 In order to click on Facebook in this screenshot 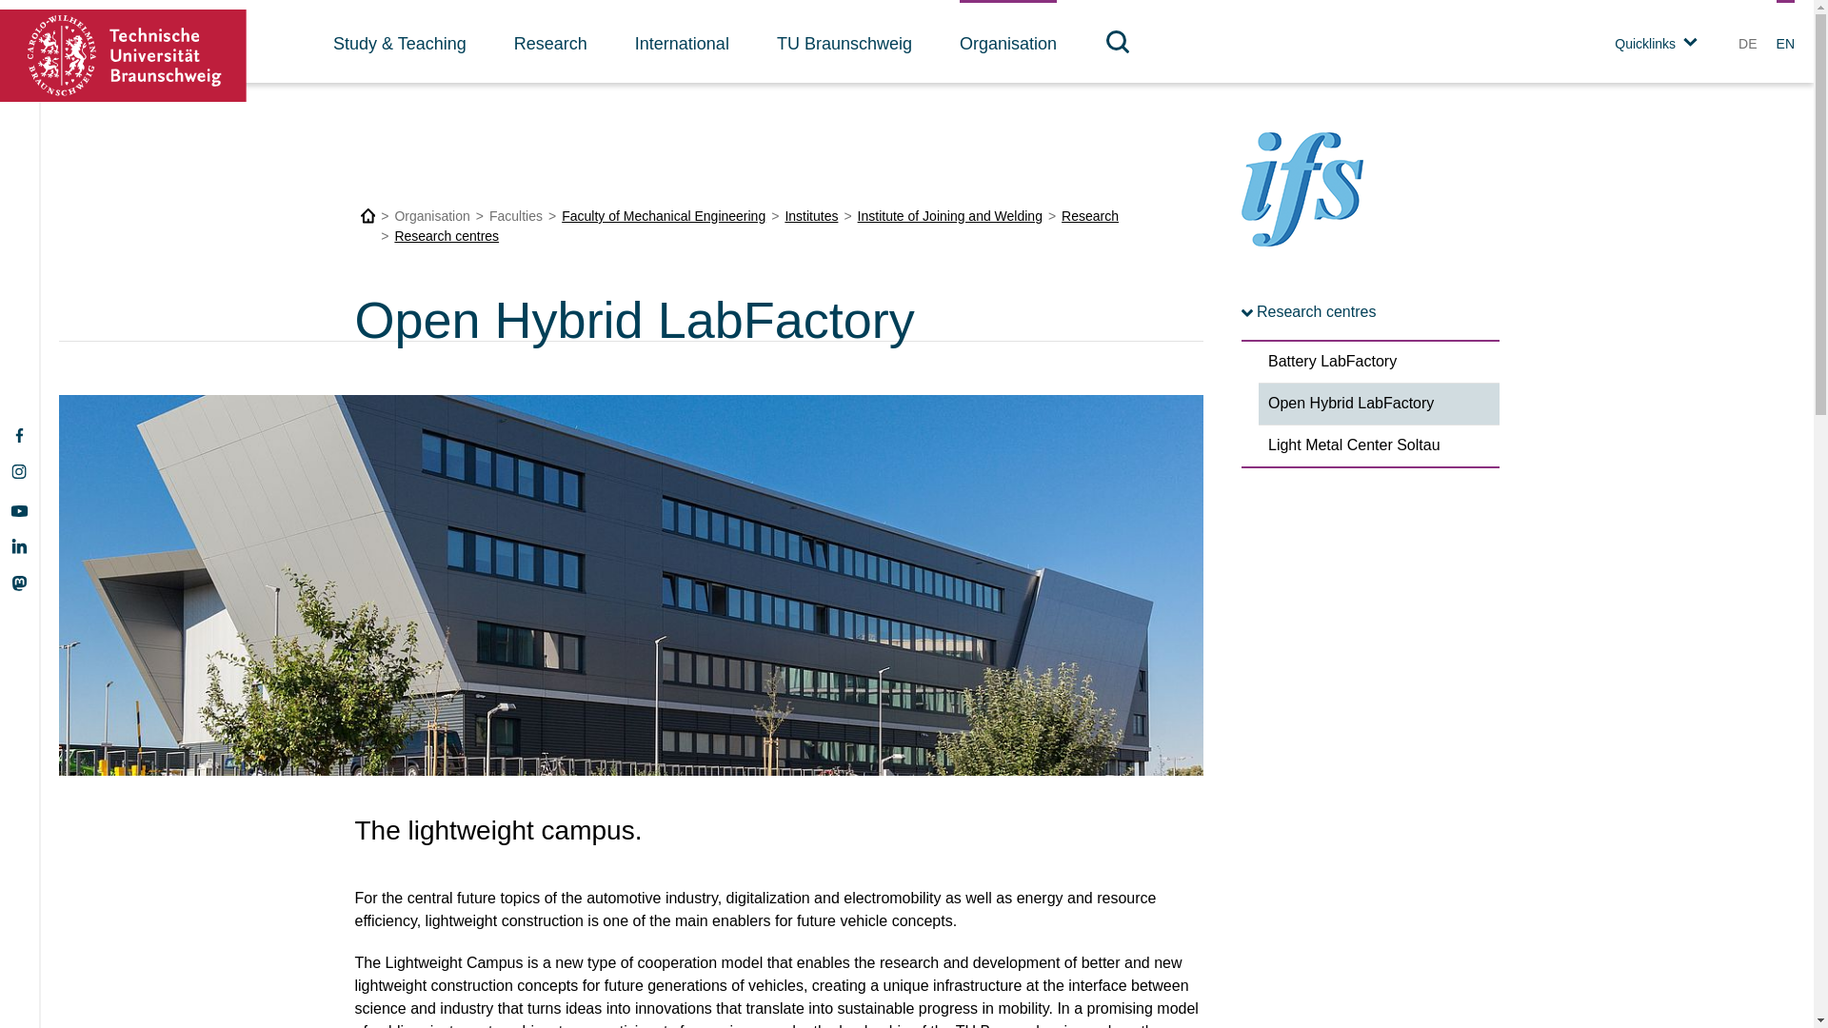, I will do `click(18, 436)`.